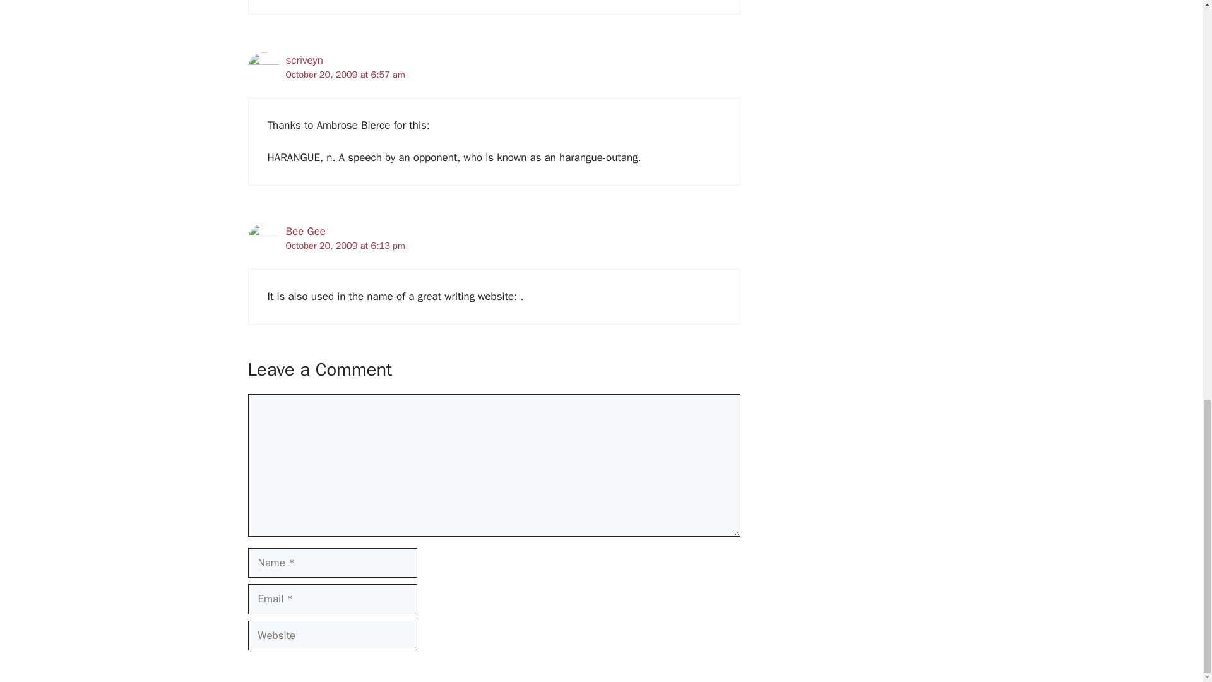 Image resolution: width=1212 pixels, height=682 pixels. I want to click on scriveyn, so click(303, 60).